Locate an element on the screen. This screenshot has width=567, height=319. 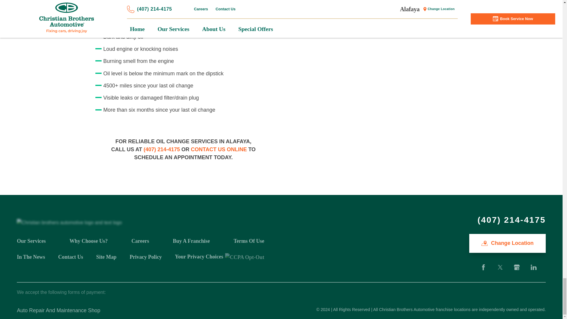
Christian Brothers Automotive is located at coordinates (69, 222).